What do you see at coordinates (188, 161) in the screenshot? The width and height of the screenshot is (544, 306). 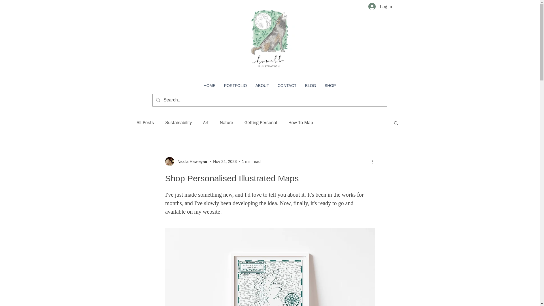 I see `Nicola Hawley` at bounding box center [188, 161].